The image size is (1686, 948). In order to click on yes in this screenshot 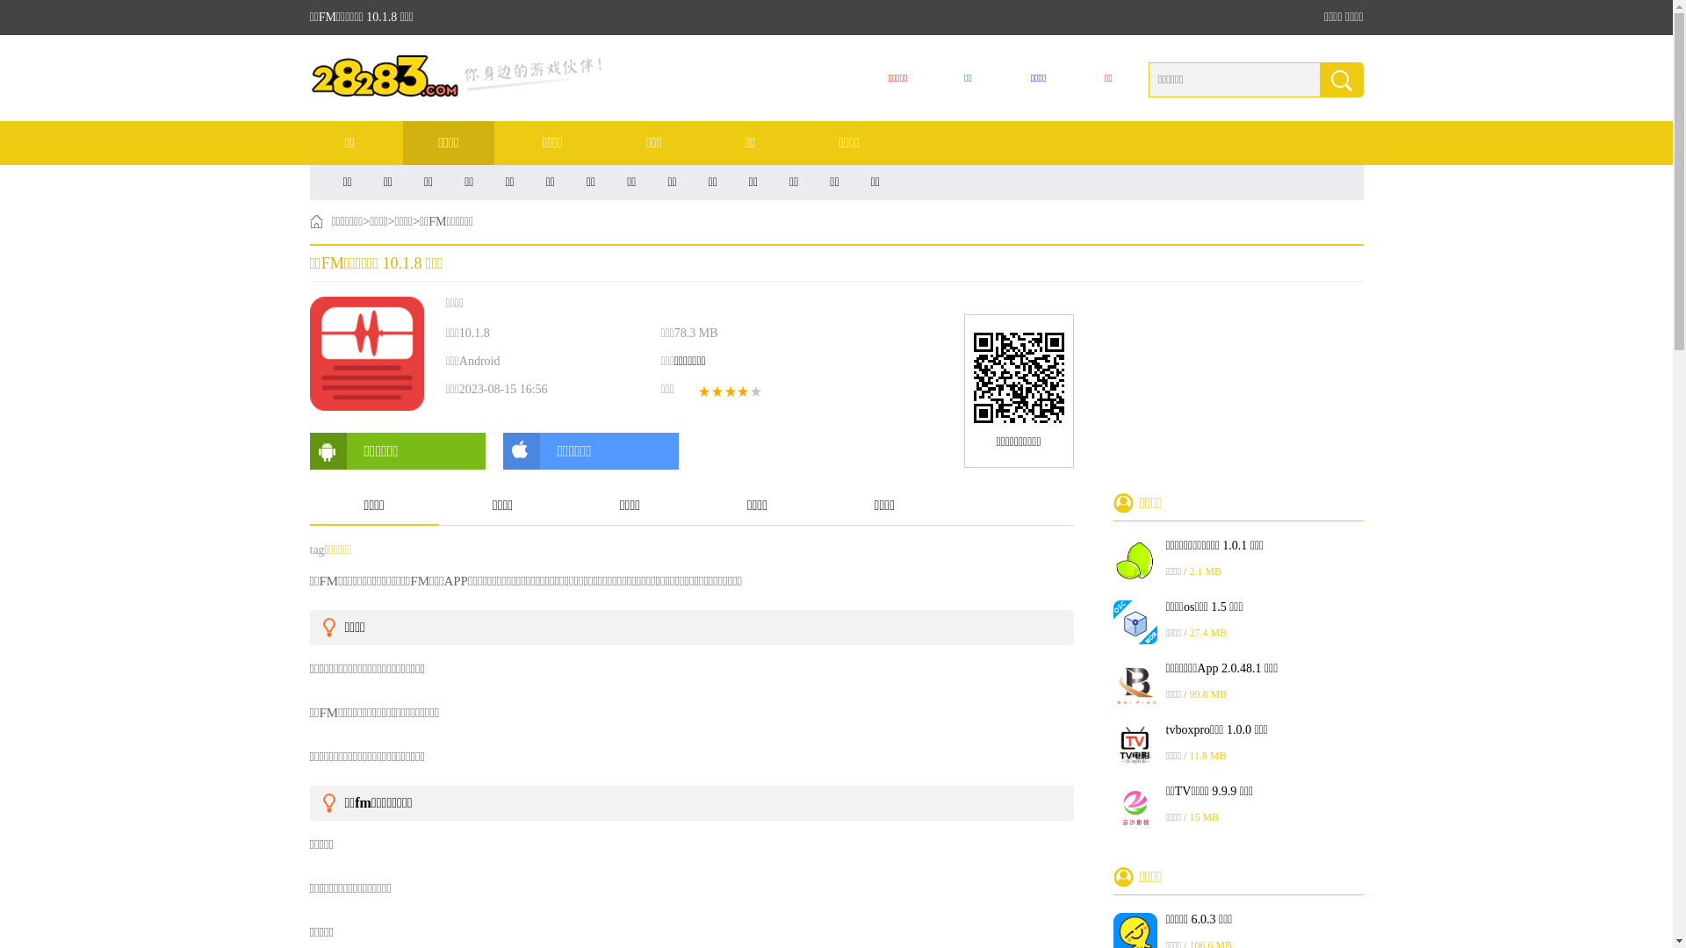, I will do `click(1341, 80)`.